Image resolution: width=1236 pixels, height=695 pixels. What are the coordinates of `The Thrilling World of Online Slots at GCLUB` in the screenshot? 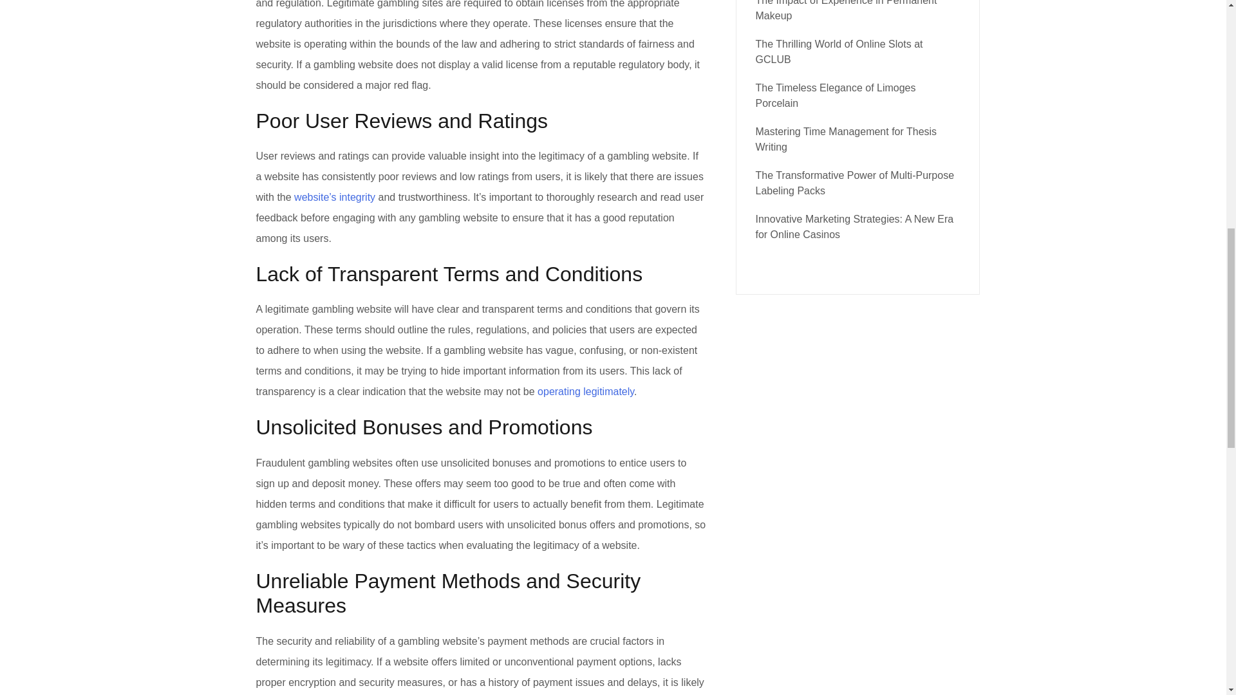 It's located at (839, 51).